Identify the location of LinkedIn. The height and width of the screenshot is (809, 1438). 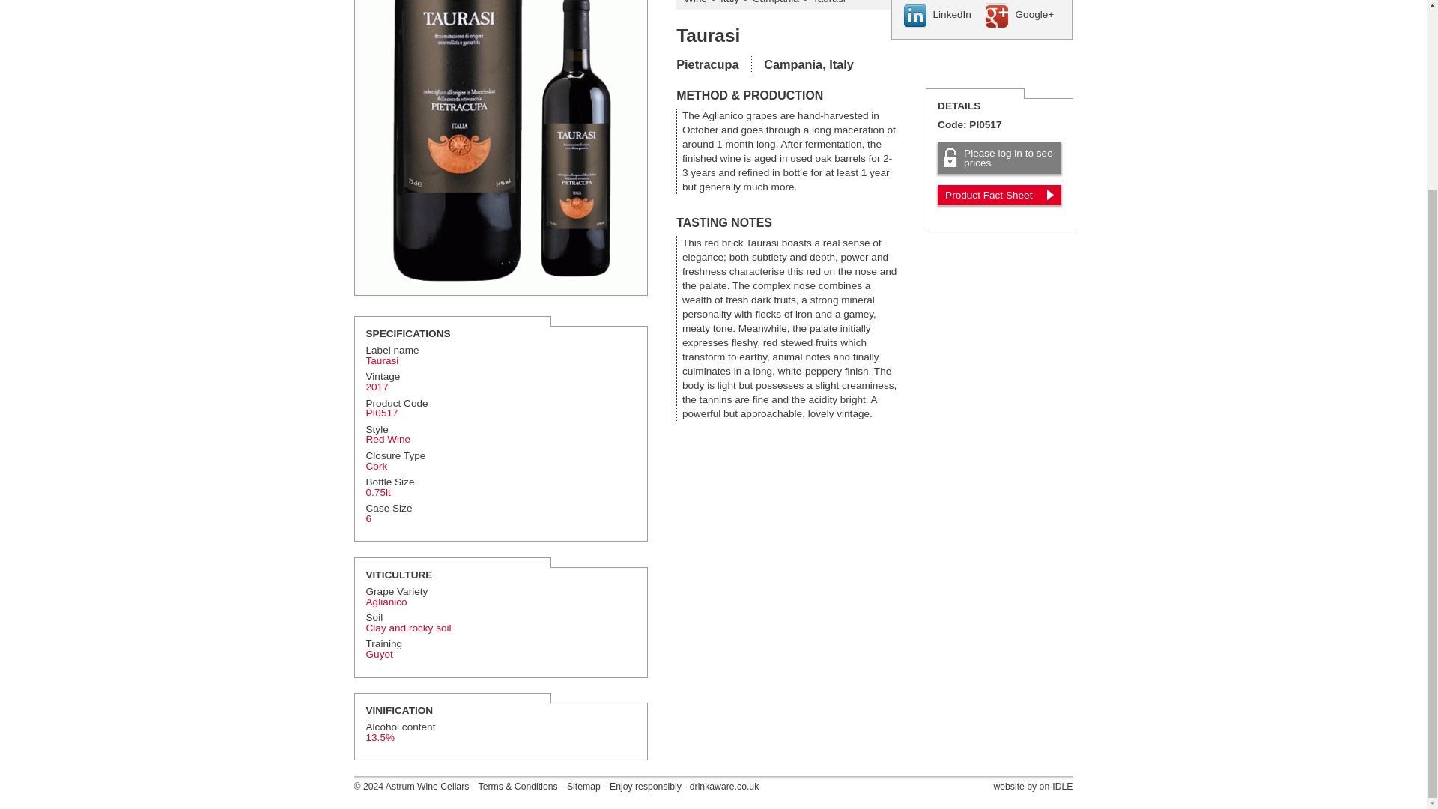
(940, 15).